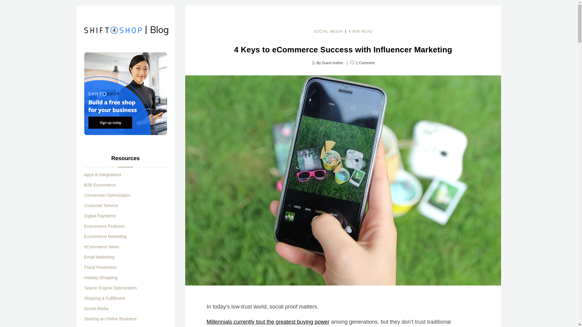 The height and width of the screenshot is (327, 582). I want to click on Shipping & Fulfillment, so click(105, 298).